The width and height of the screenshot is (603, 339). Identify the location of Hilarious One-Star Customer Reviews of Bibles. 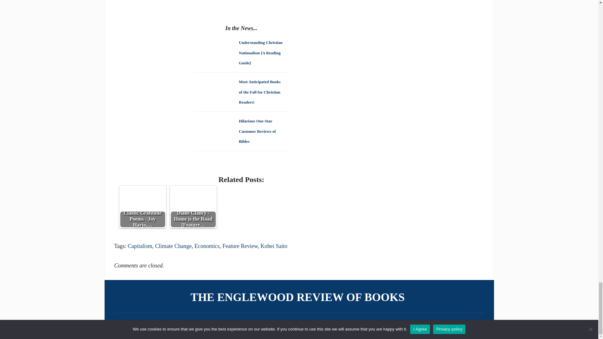
(257, 131).